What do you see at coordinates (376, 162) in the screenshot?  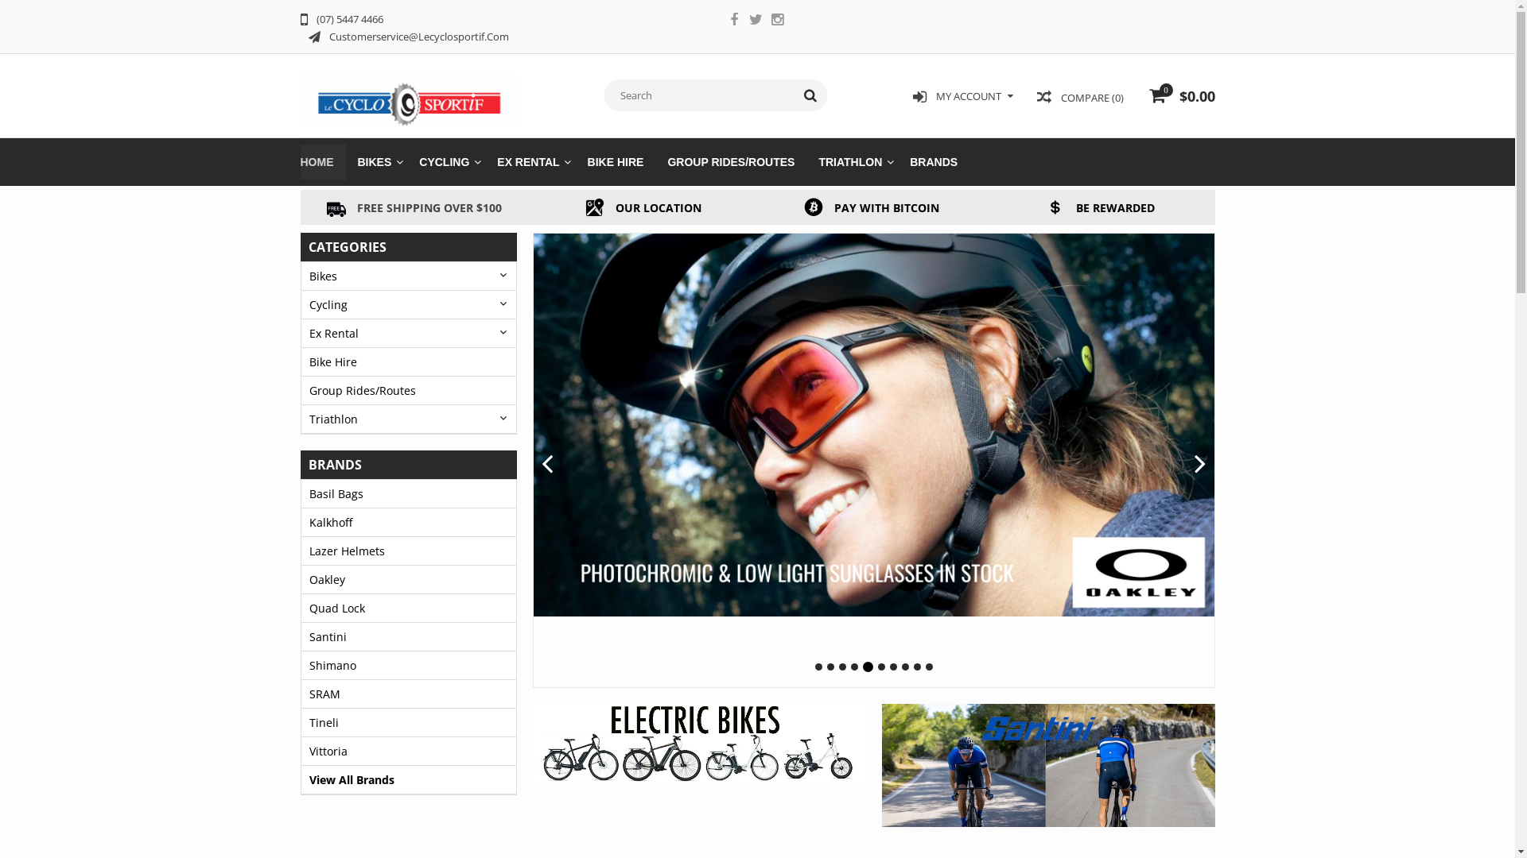 I see `BIKES` at bounding box center [376, 162].